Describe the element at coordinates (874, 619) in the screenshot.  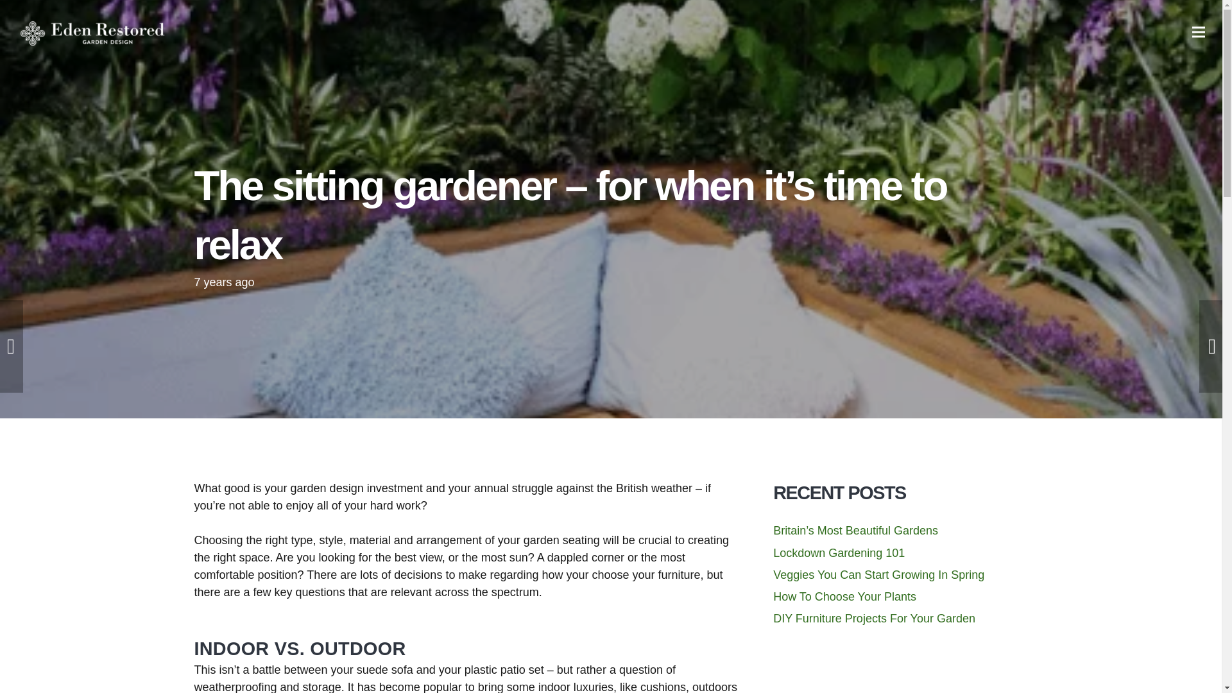
I see `DIY Furniture Projects For Your Garden` at that location.